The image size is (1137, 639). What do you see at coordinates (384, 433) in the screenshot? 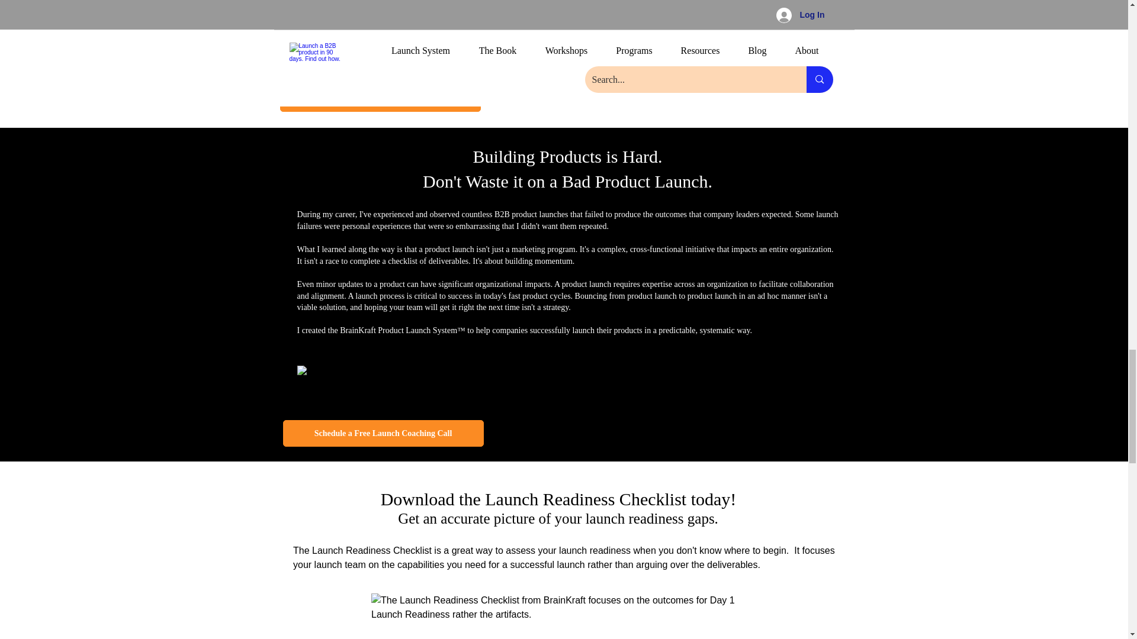
I see `Schedule a Free Launch Coaching Call` at bounding box center [384, 433].